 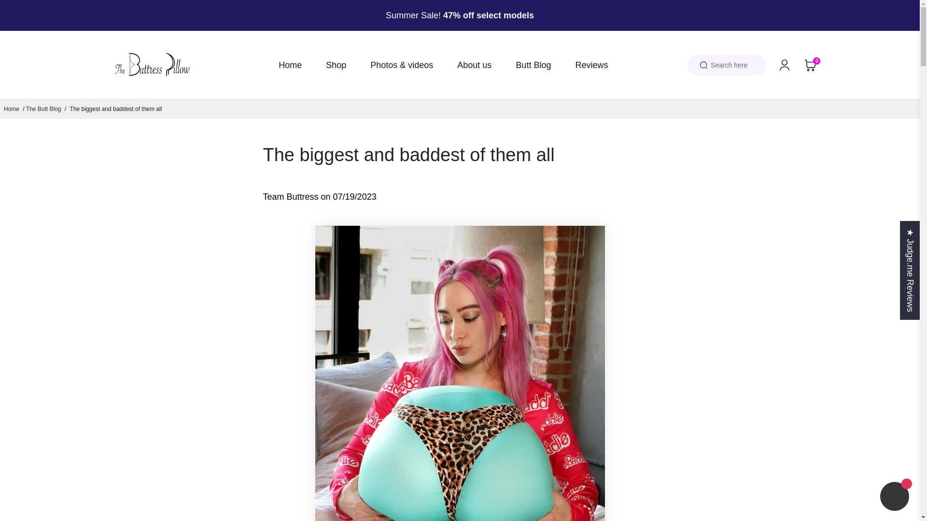 What do you see at coordinates (533, 65) in the screenshot?
I see `Butt Blog` at bounding box center [533, 65].